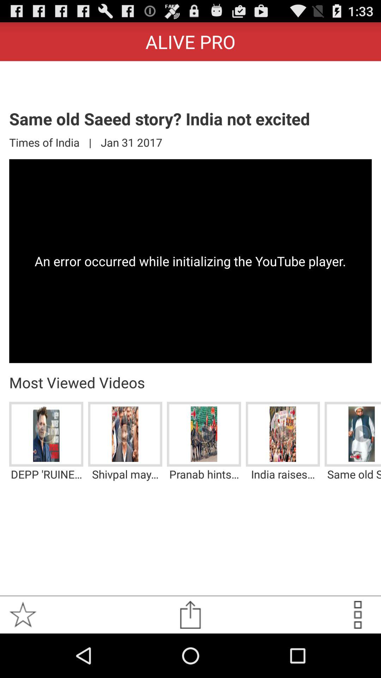 The width and height of the screenshot is (381, 678). I want to click on add to your queue, so click(358, 614).